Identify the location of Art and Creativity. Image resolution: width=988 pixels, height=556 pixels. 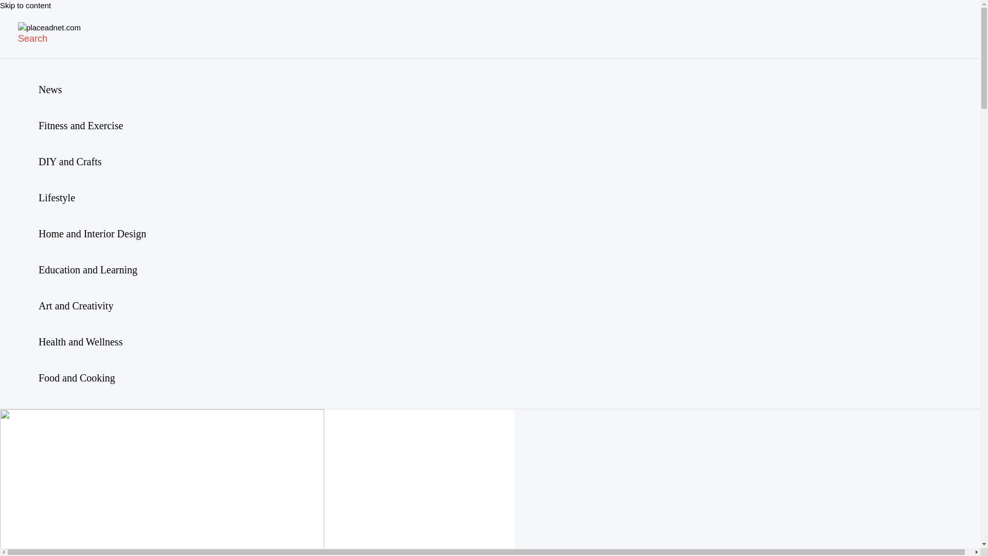
(92, 305).